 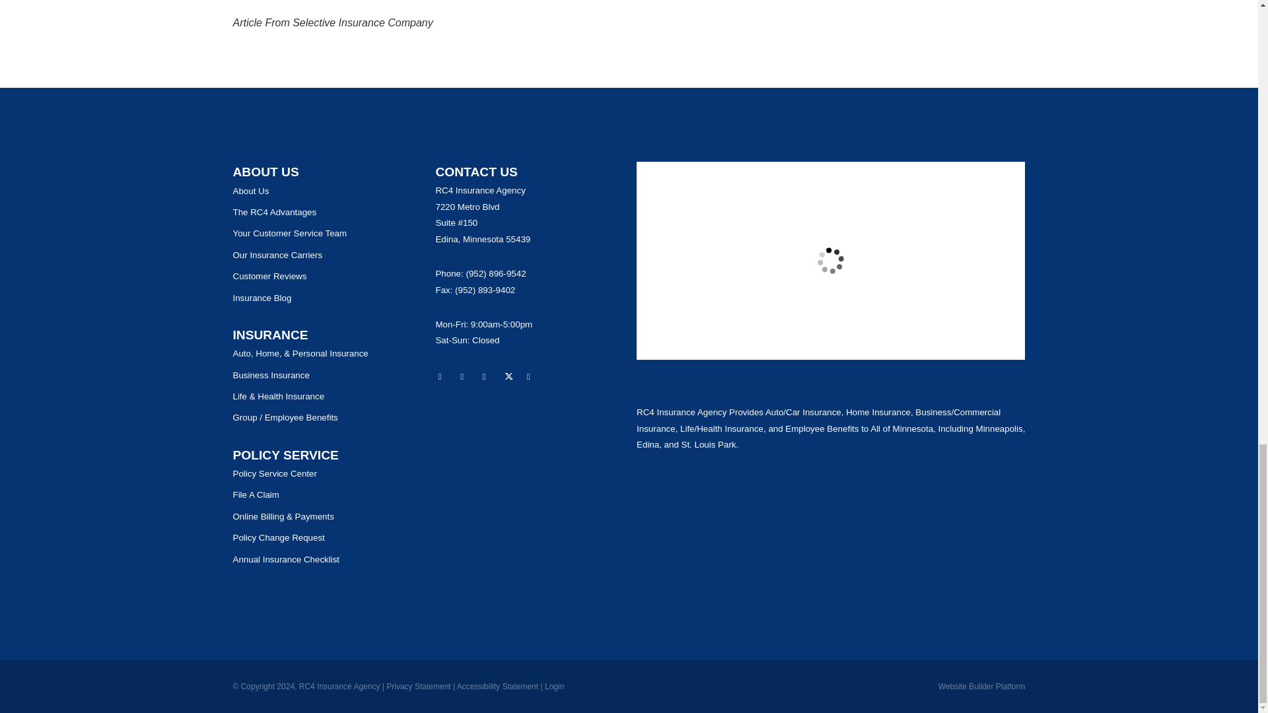 I want to click on X, so click(x=511, y=378).